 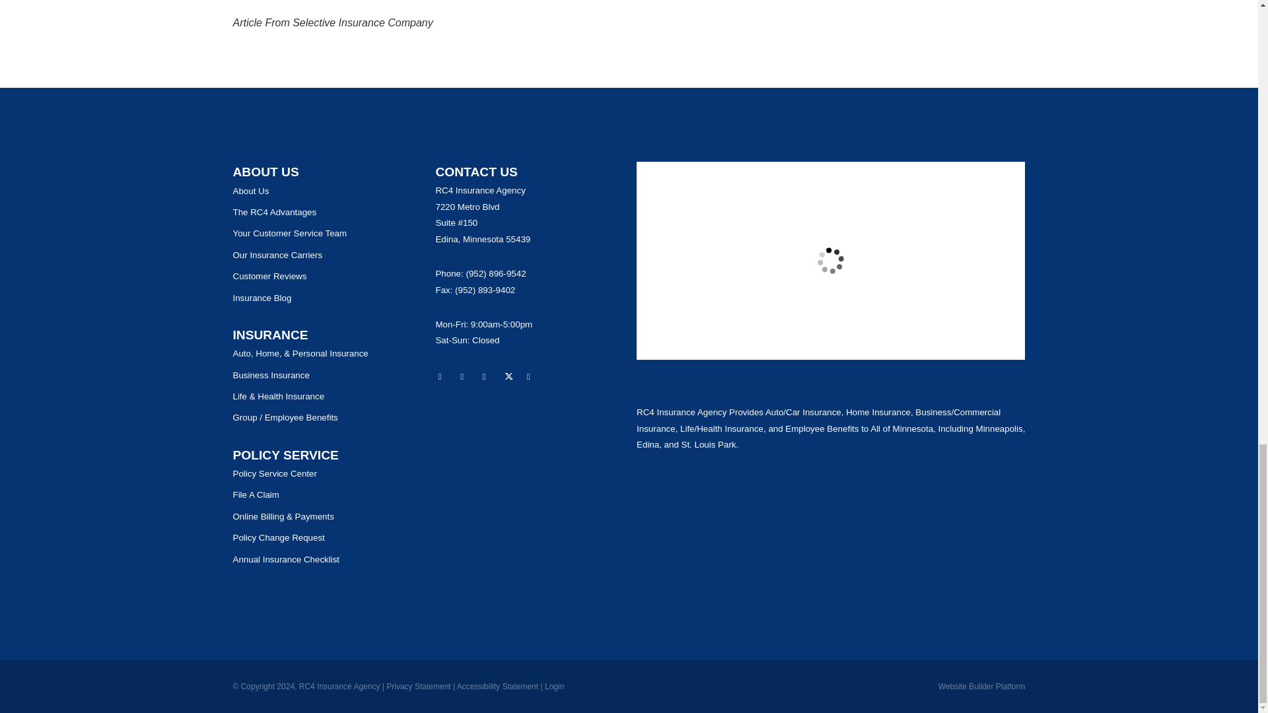 I want to click on X, so click(x=511, y=378).